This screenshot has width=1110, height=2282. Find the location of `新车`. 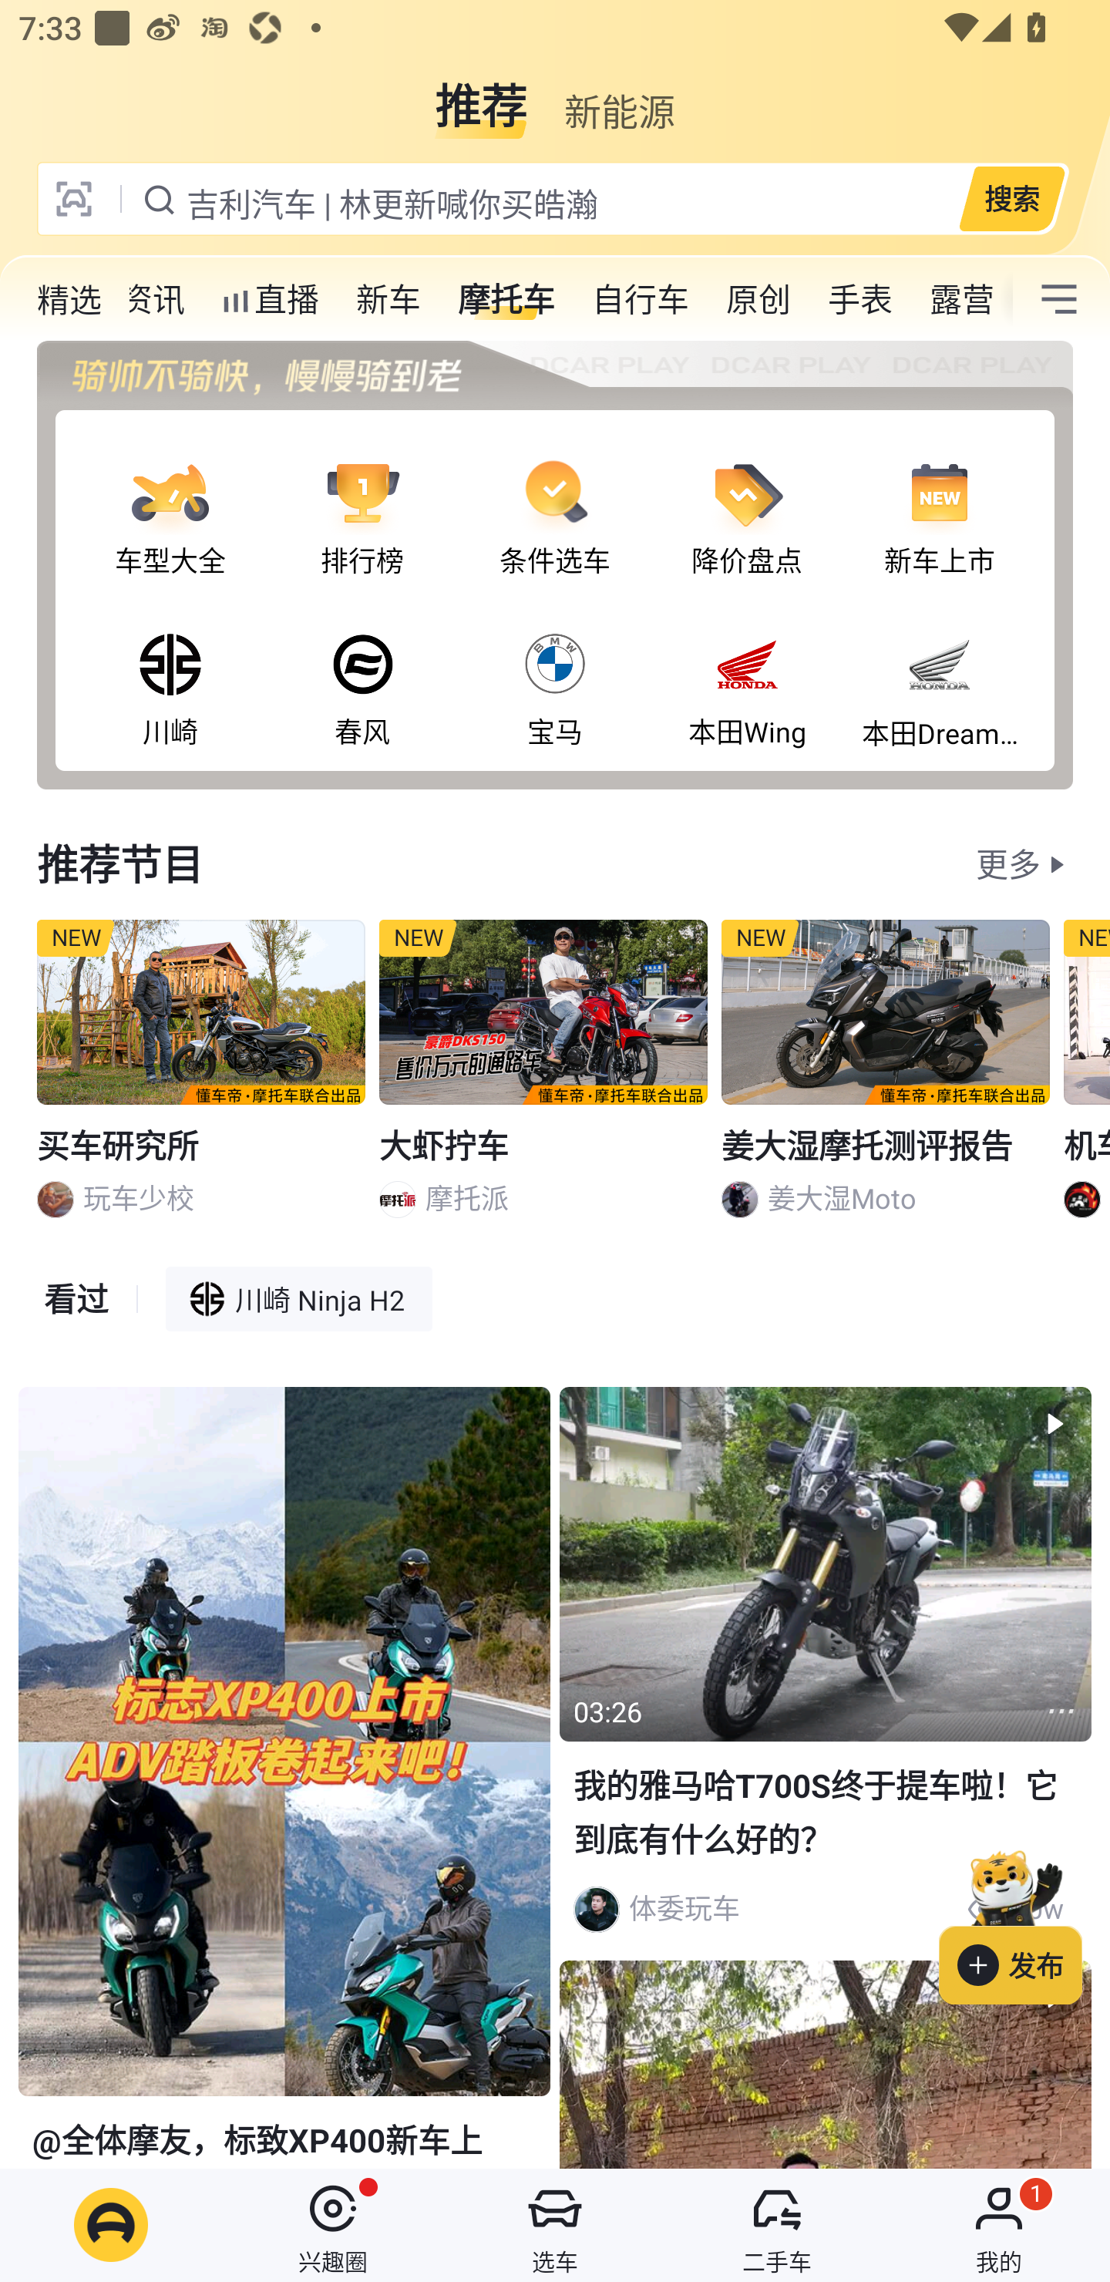

新车 is located at coordinates (388, 299).